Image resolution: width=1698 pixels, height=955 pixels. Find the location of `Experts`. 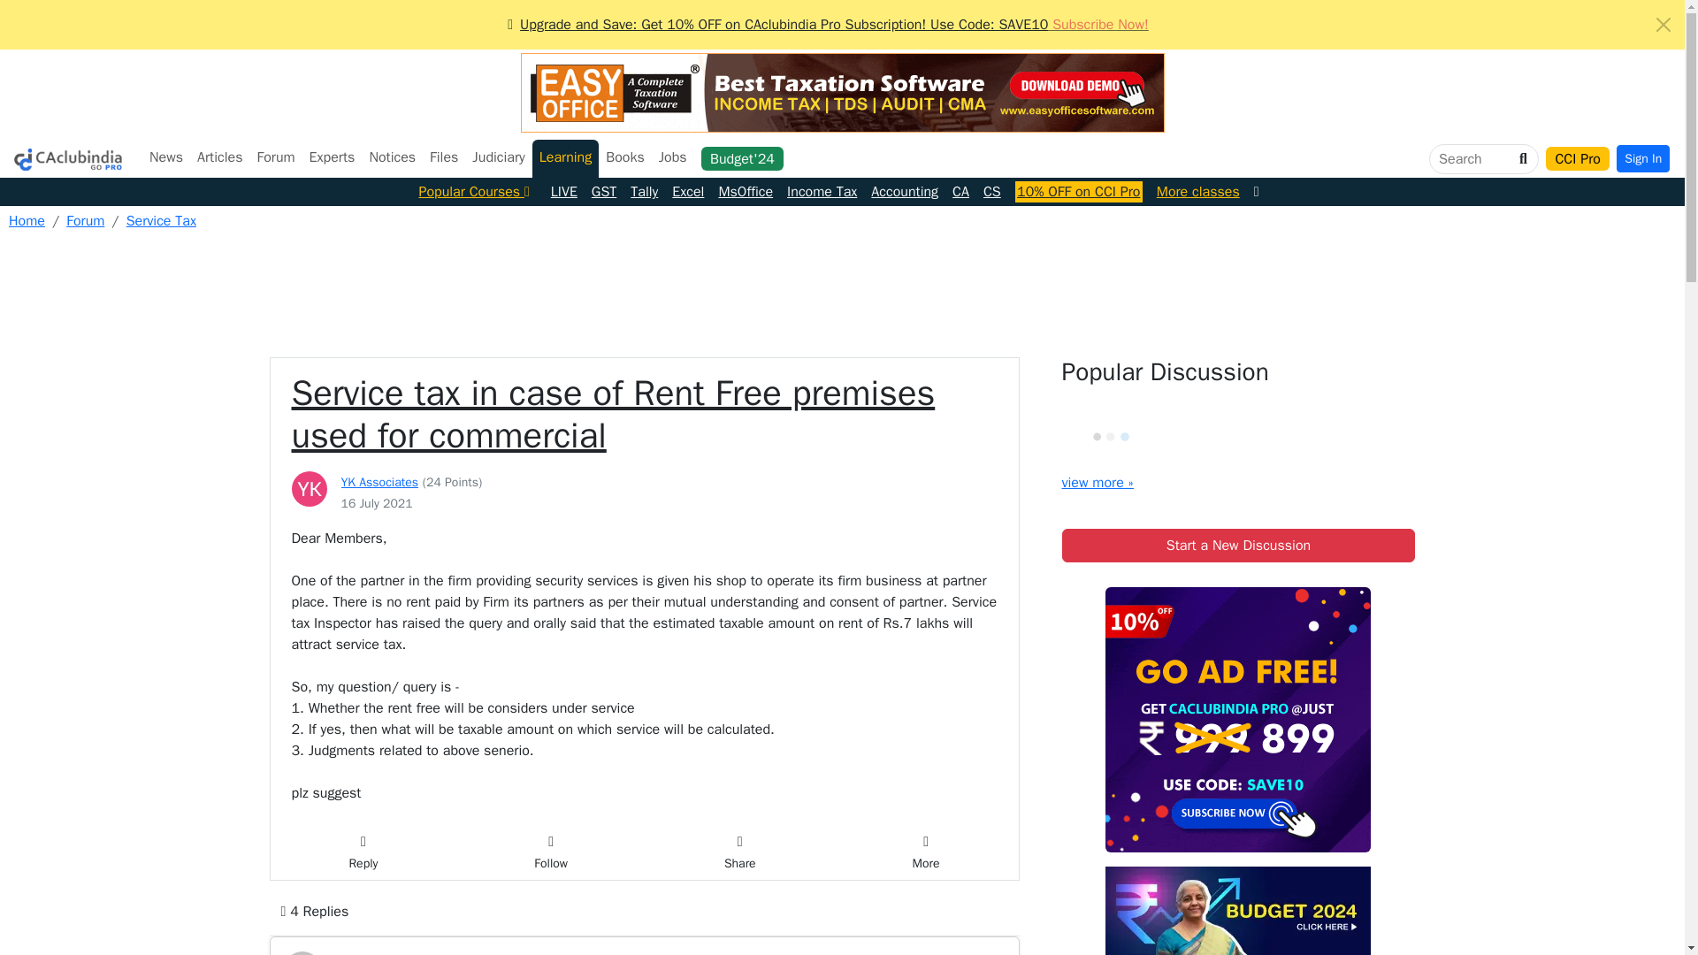

Experts is located at coordinates (333, 157).